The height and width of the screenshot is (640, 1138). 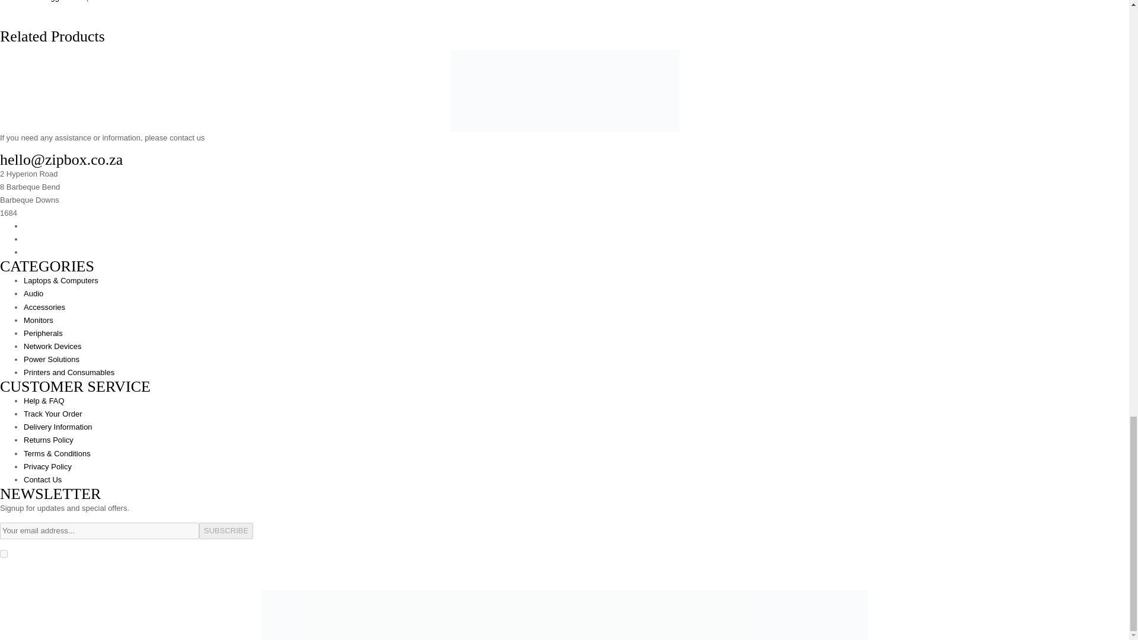 I want to click on SUBSCRIBE, so click(x=226, y=531).